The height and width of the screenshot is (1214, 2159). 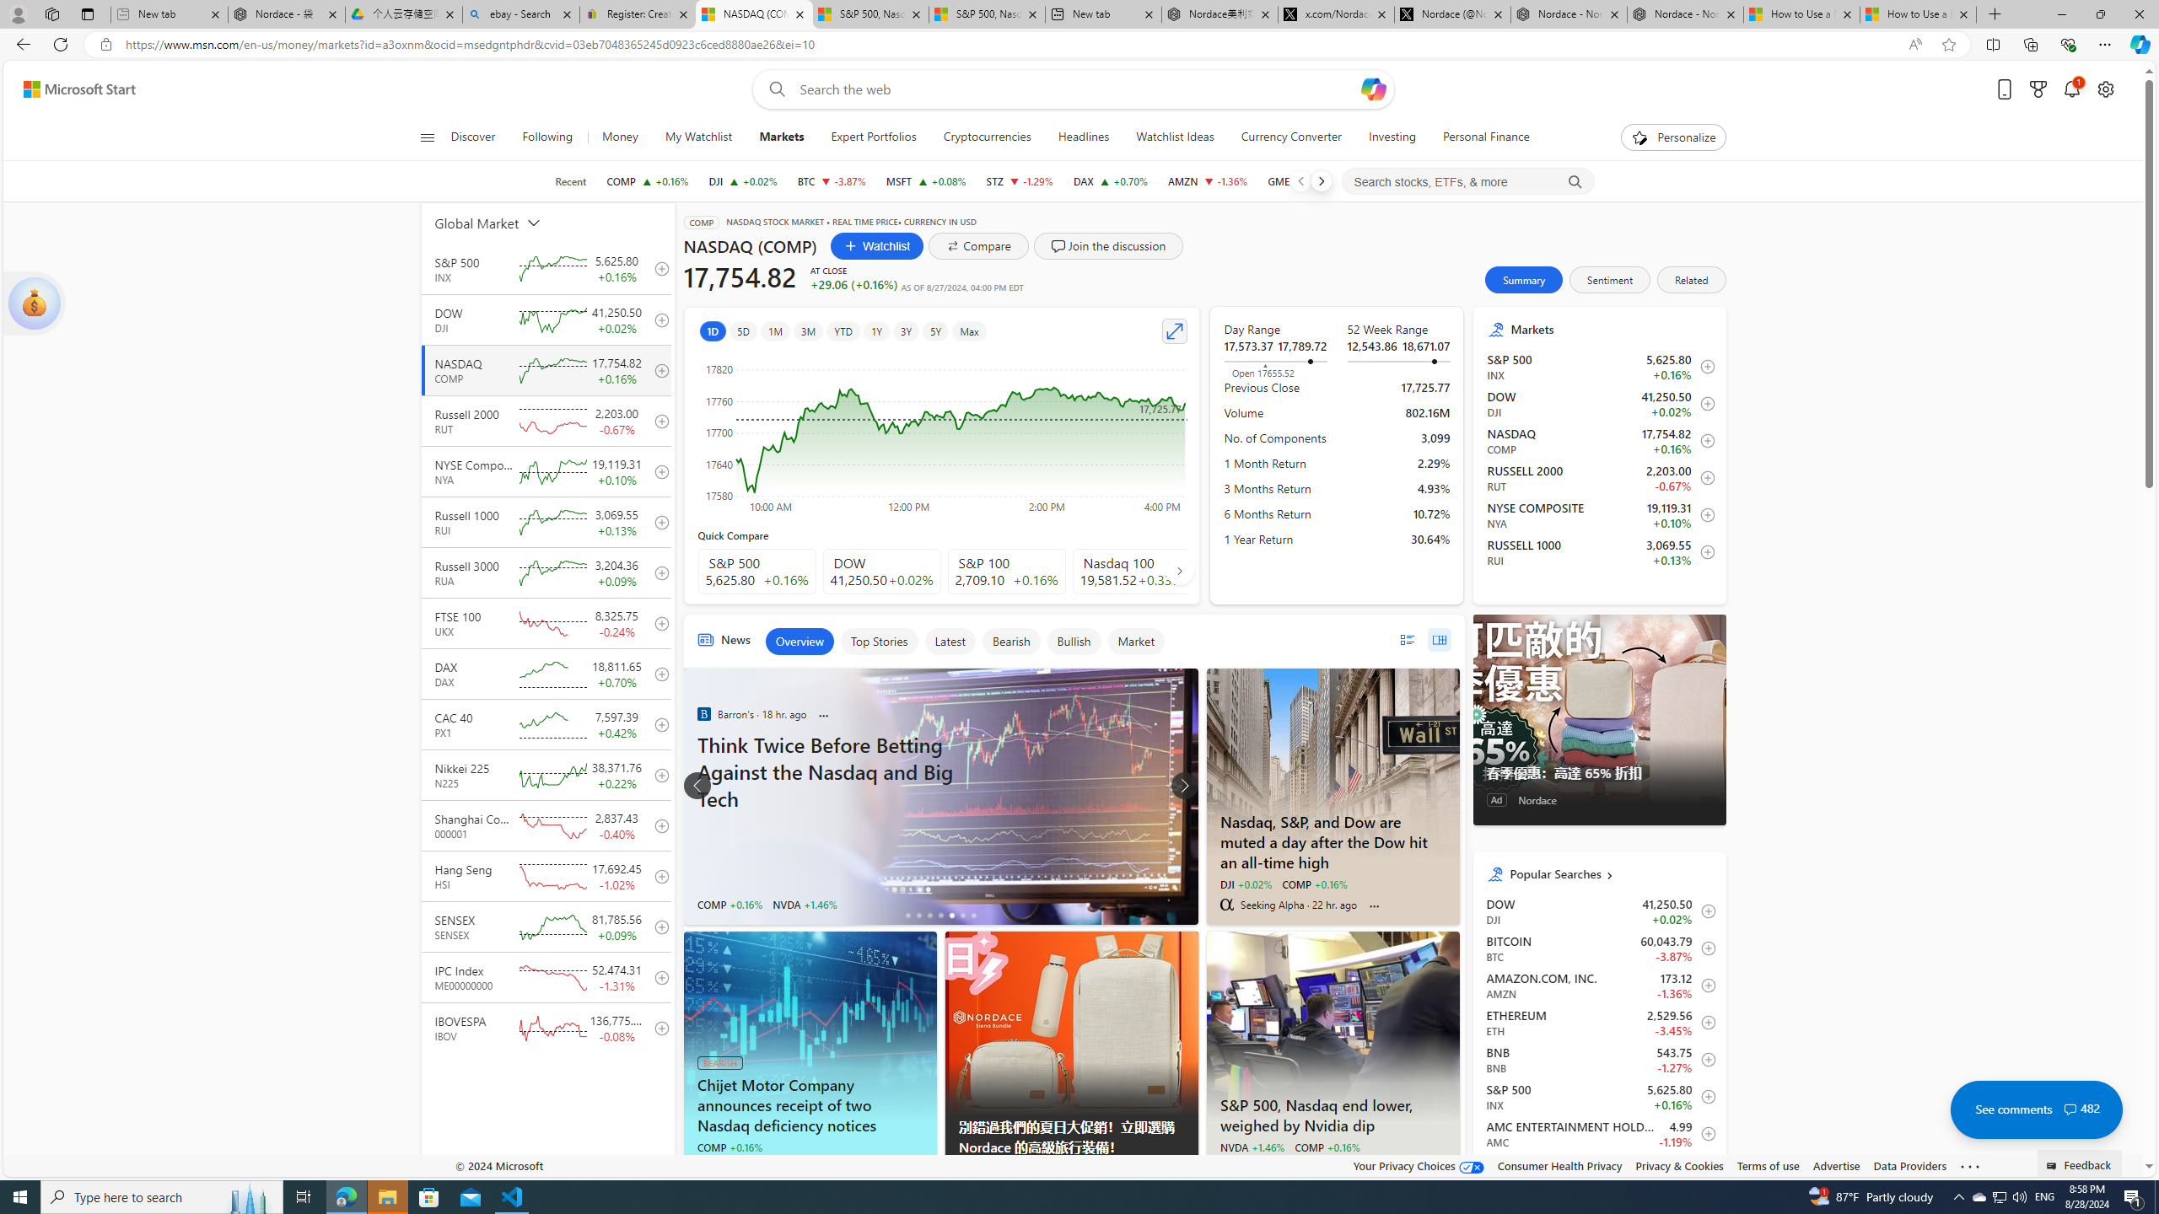 I want to click on Top Stories, so click(x=879, y=641).